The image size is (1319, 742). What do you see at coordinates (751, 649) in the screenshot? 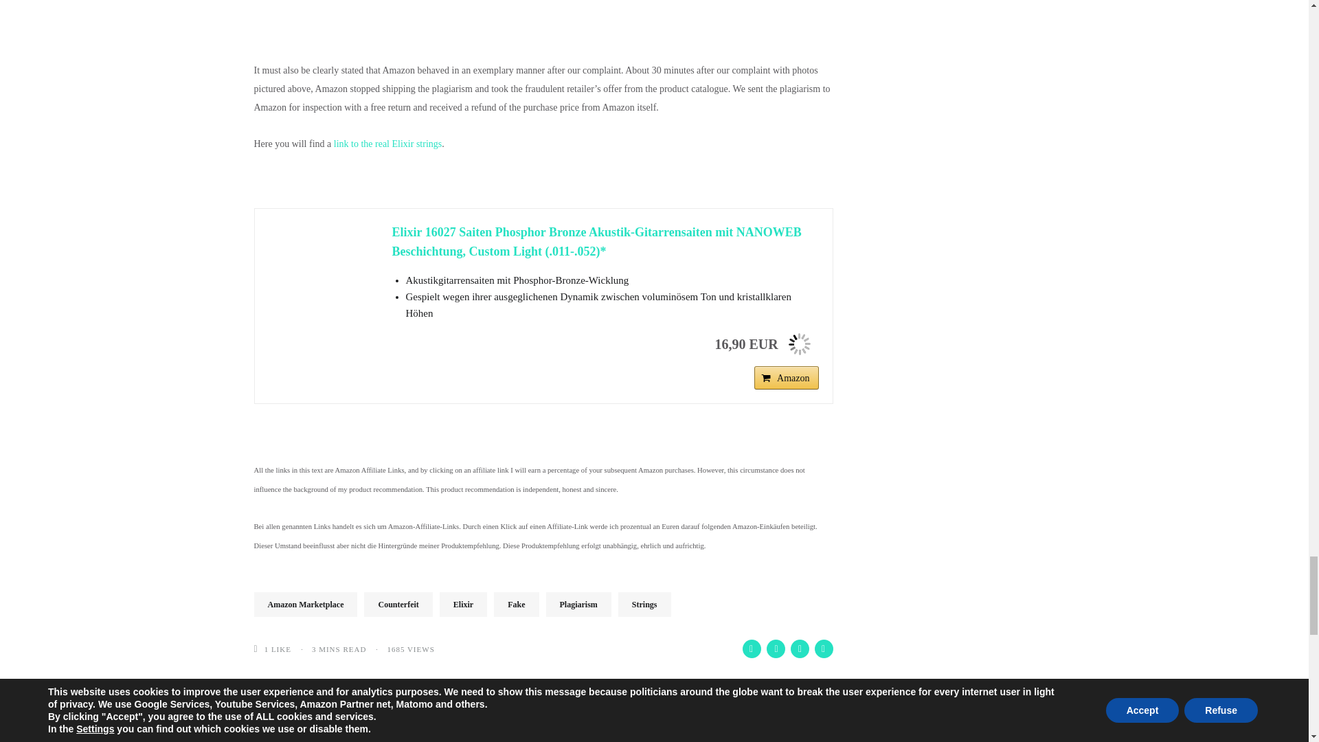
I see `Share to Facebook` at bounding box center [751, 649].